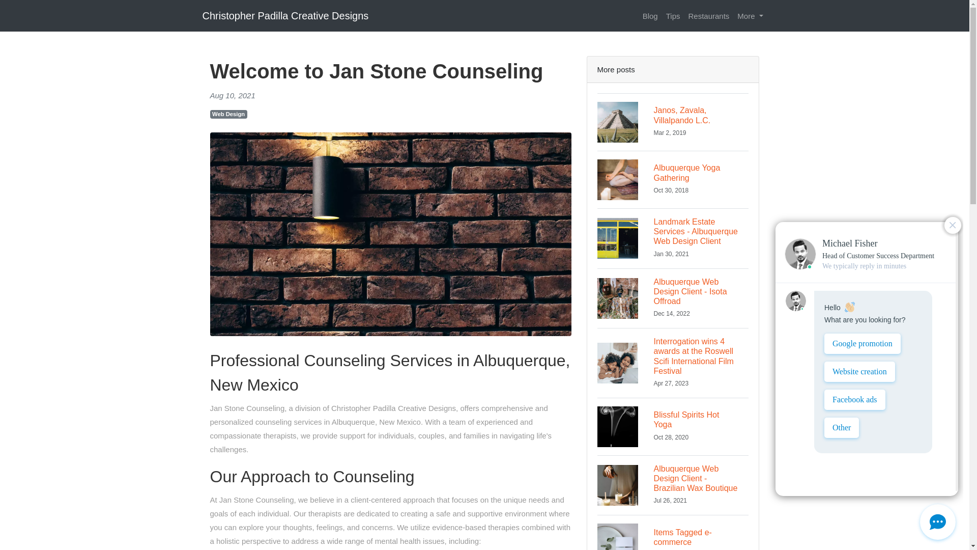  I want to click on More, so click(673, 532).